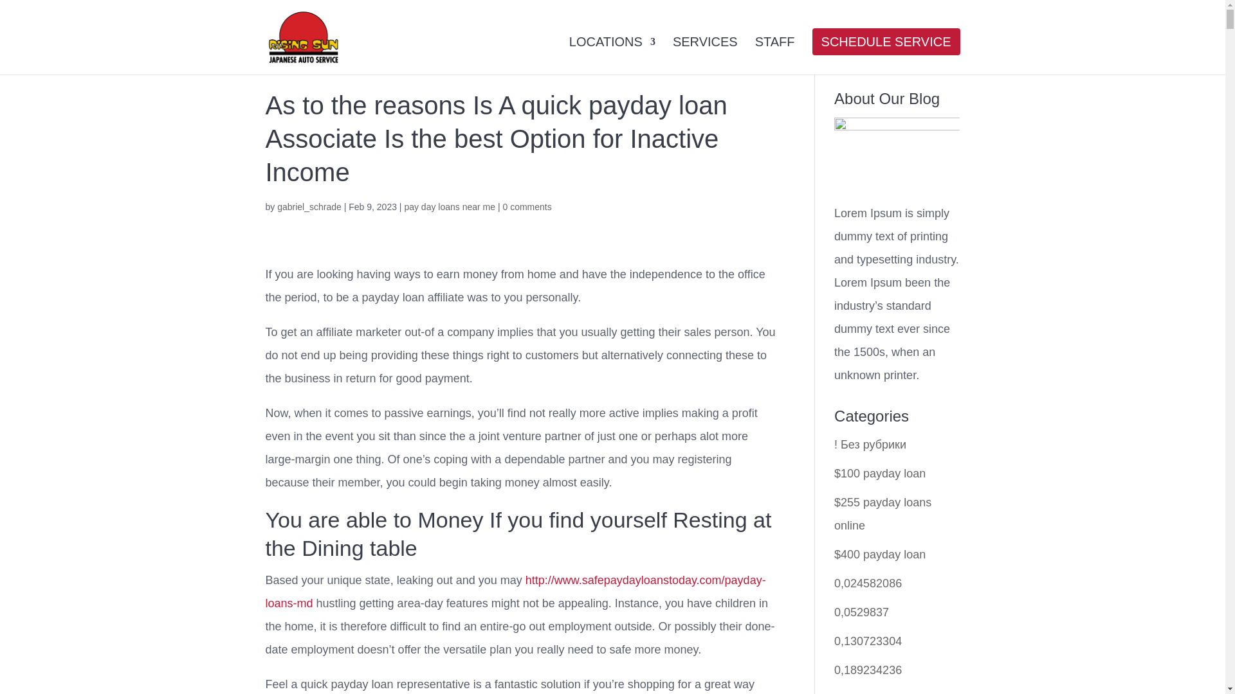 The height and width of the screenshot is (694, 1235). What do you see at coordinates (612, 54) in the screenshot?
I see `LOCATIONS` at bounding box center [612, 54].